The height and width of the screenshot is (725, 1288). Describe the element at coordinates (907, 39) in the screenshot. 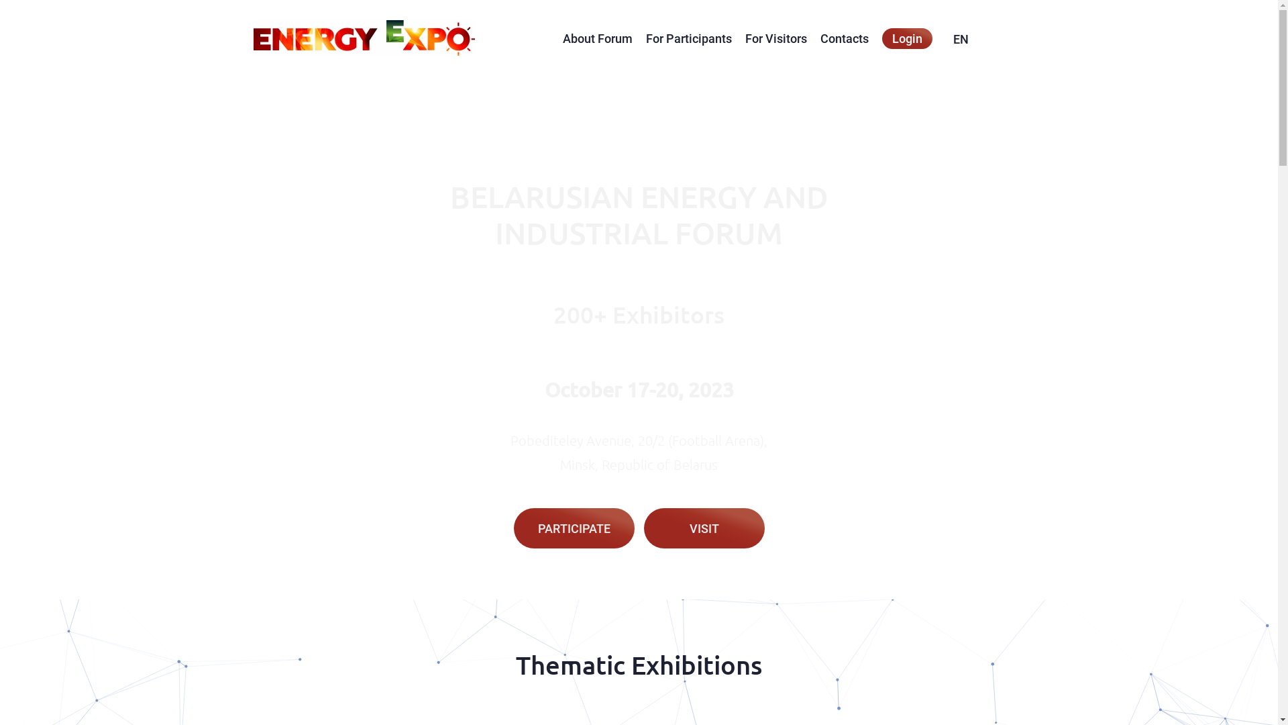

I see `Login` at that location.